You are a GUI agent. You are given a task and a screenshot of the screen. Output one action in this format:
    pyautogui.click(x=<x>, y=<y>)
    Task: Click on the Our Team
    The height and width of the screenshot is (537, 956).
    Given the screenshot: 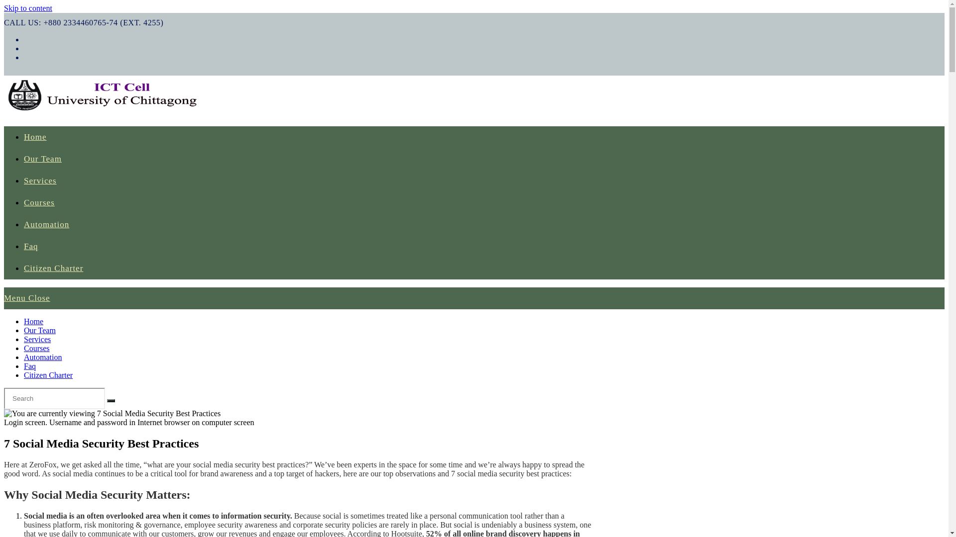 What is the action you would take?
    pyautogui.click(x=43, y=159)
    